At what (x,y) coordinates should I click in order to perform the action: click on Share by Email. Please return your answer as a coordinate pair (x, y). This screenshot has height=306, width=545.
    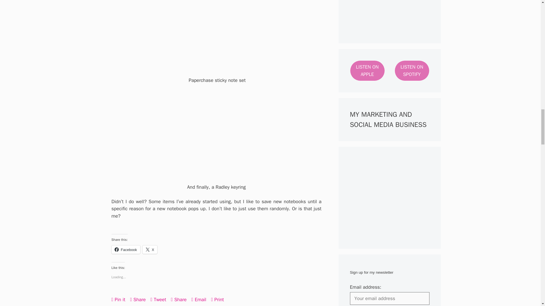
    Looking at the image, I should click on (198, 299).